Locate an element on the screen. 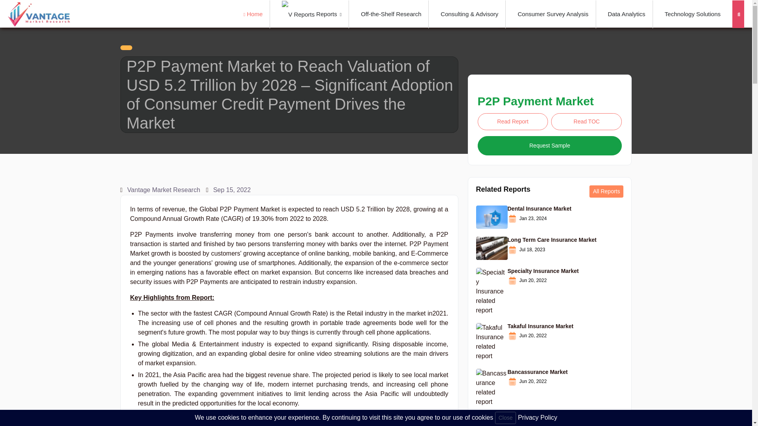 This screenshot has height=426, width=758. Technology Solutions is located at coordinates (692, 14).